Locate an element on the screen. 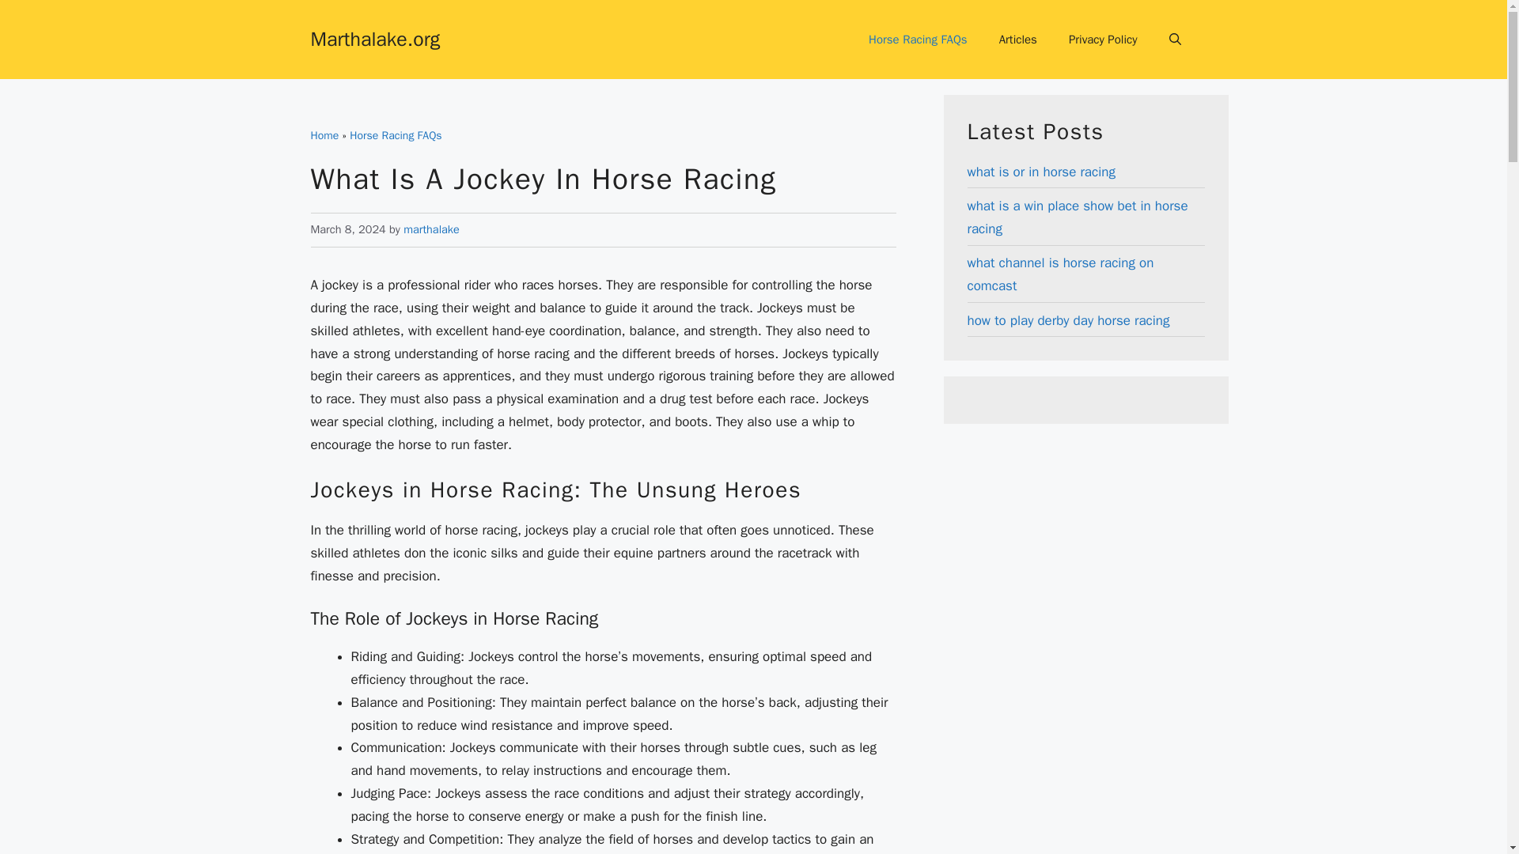 Image resolution: width=1519 pixels, height=854 pixels. Horse Racing FAQs is located at coordinates (918, 40).